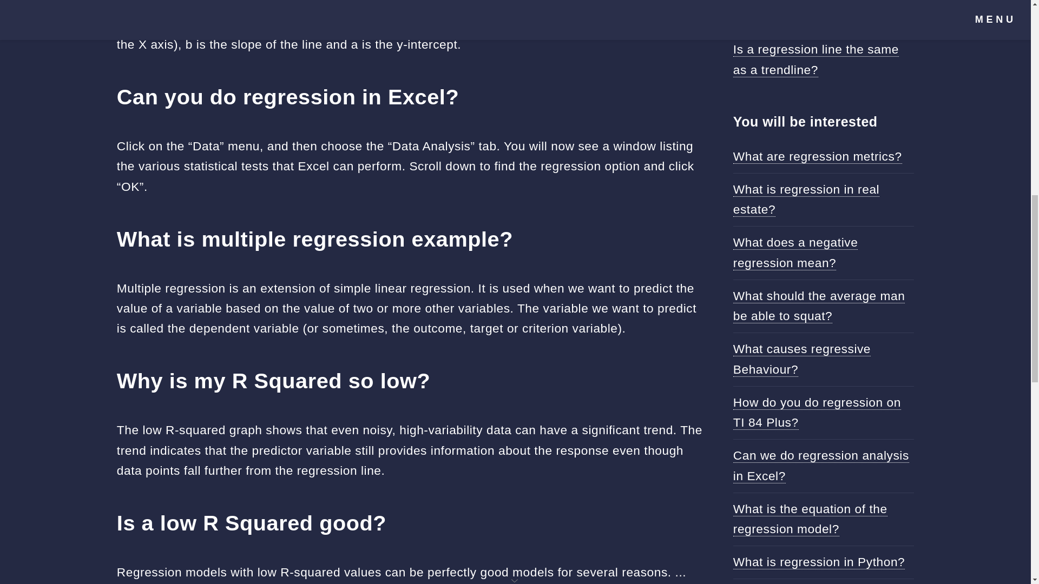 Image resolution: width=1039 pixels, height=584 pixels. Describe the element at coordinates (821, 466) in the screenshot. I see `Can we do regression analysis in Excel?` at that location.